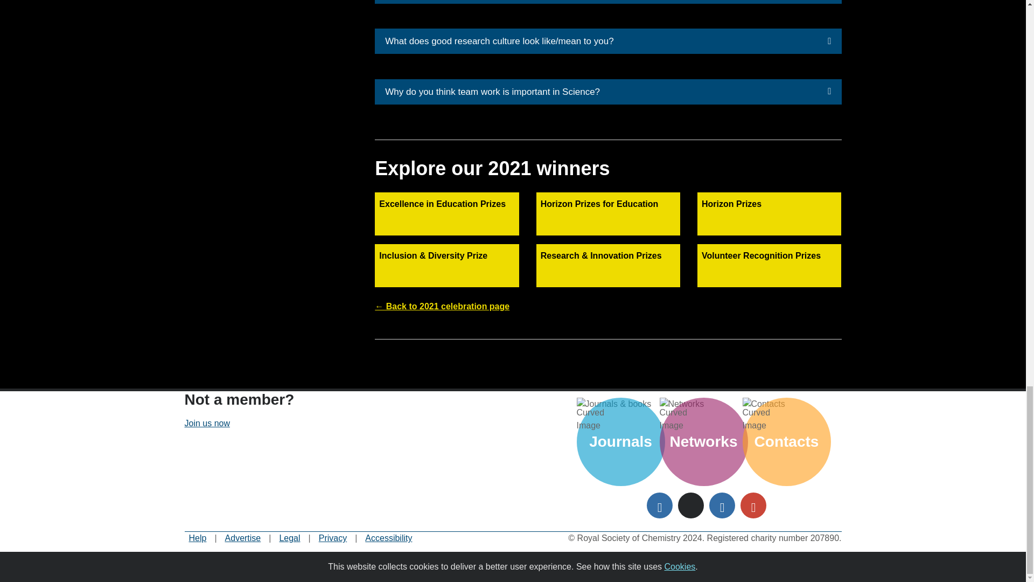  What do you see at coordinates (197, 538) in the screenshot?
I see `Frequently asked questions` at bounding box center [197, 538].